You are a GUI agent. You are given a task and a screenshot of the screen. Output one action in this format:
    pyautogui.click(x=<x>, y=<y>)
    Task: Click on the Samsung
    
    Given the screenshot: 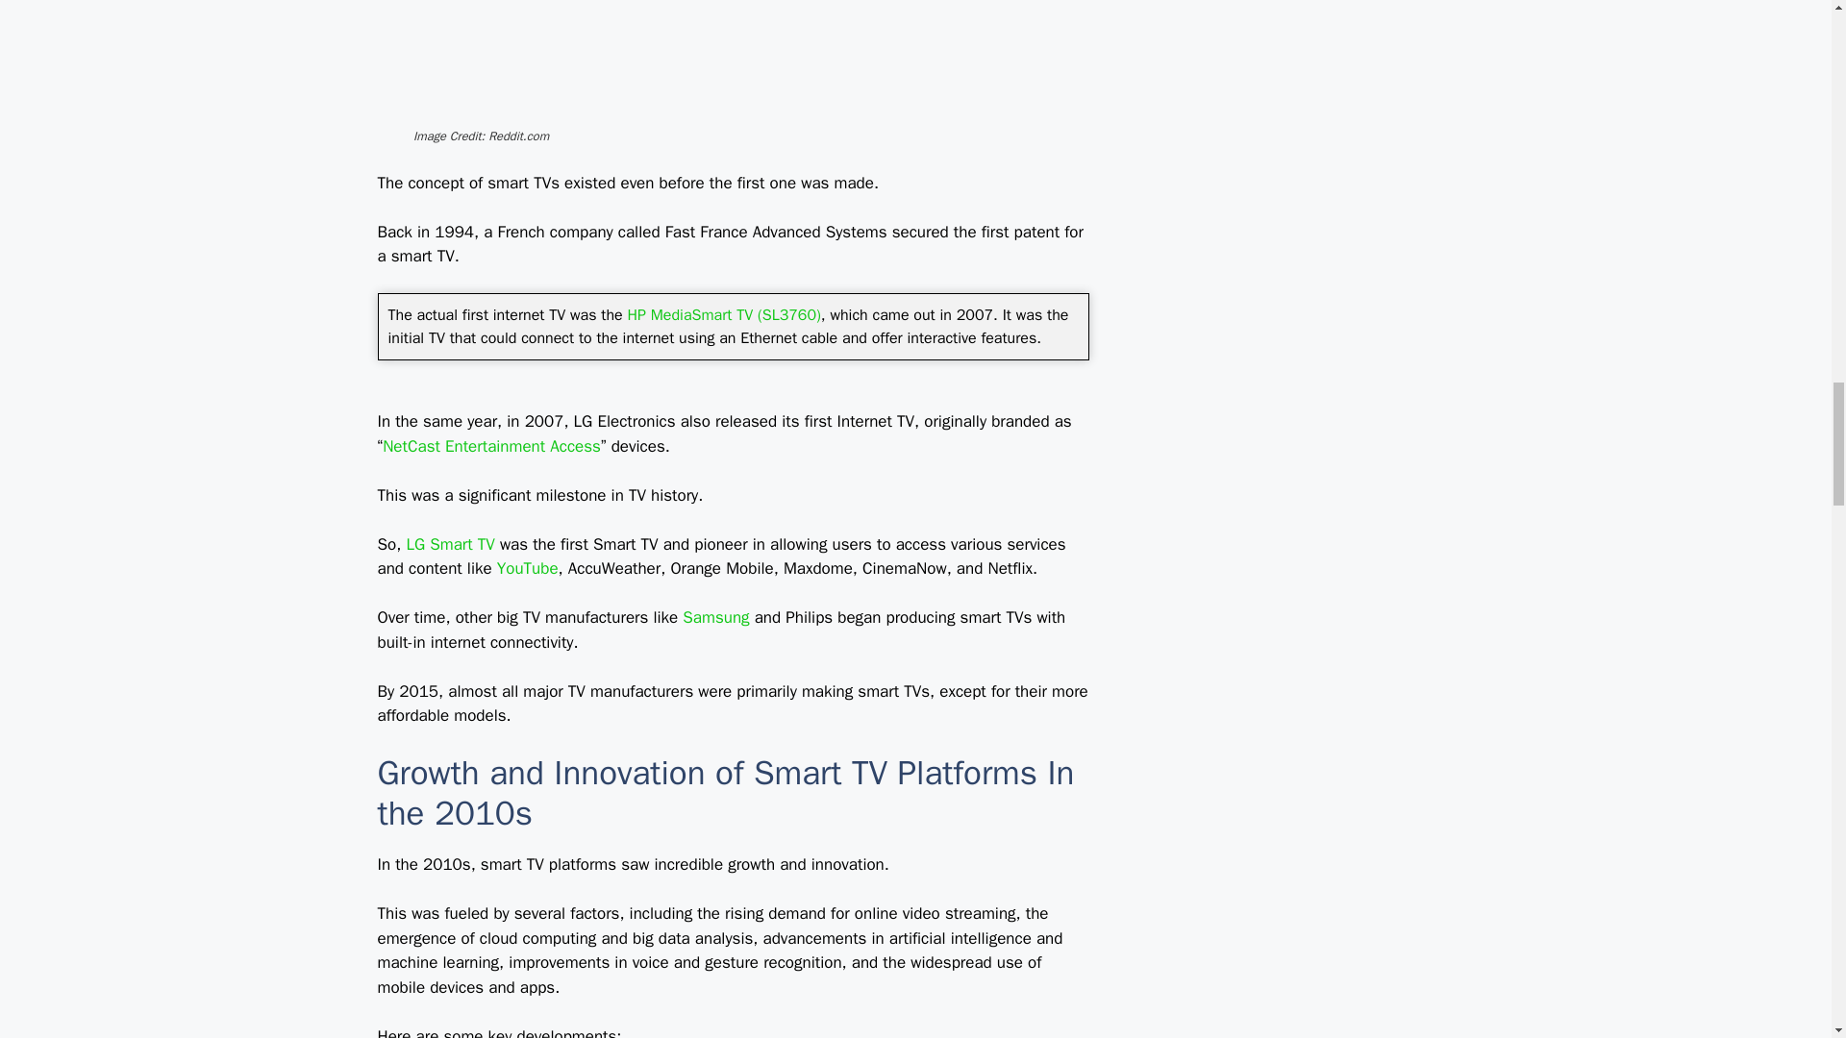 What is the action you would take?
    pyautogui.click(x=715, y=617)
    